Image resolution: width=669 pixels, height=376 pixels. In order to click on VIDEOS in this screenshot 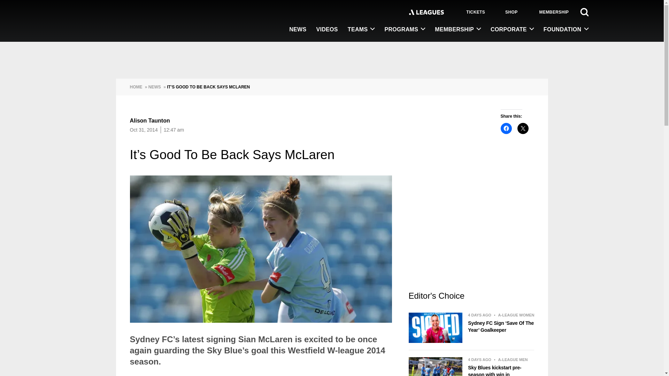, I will do `click(327, 30)`.